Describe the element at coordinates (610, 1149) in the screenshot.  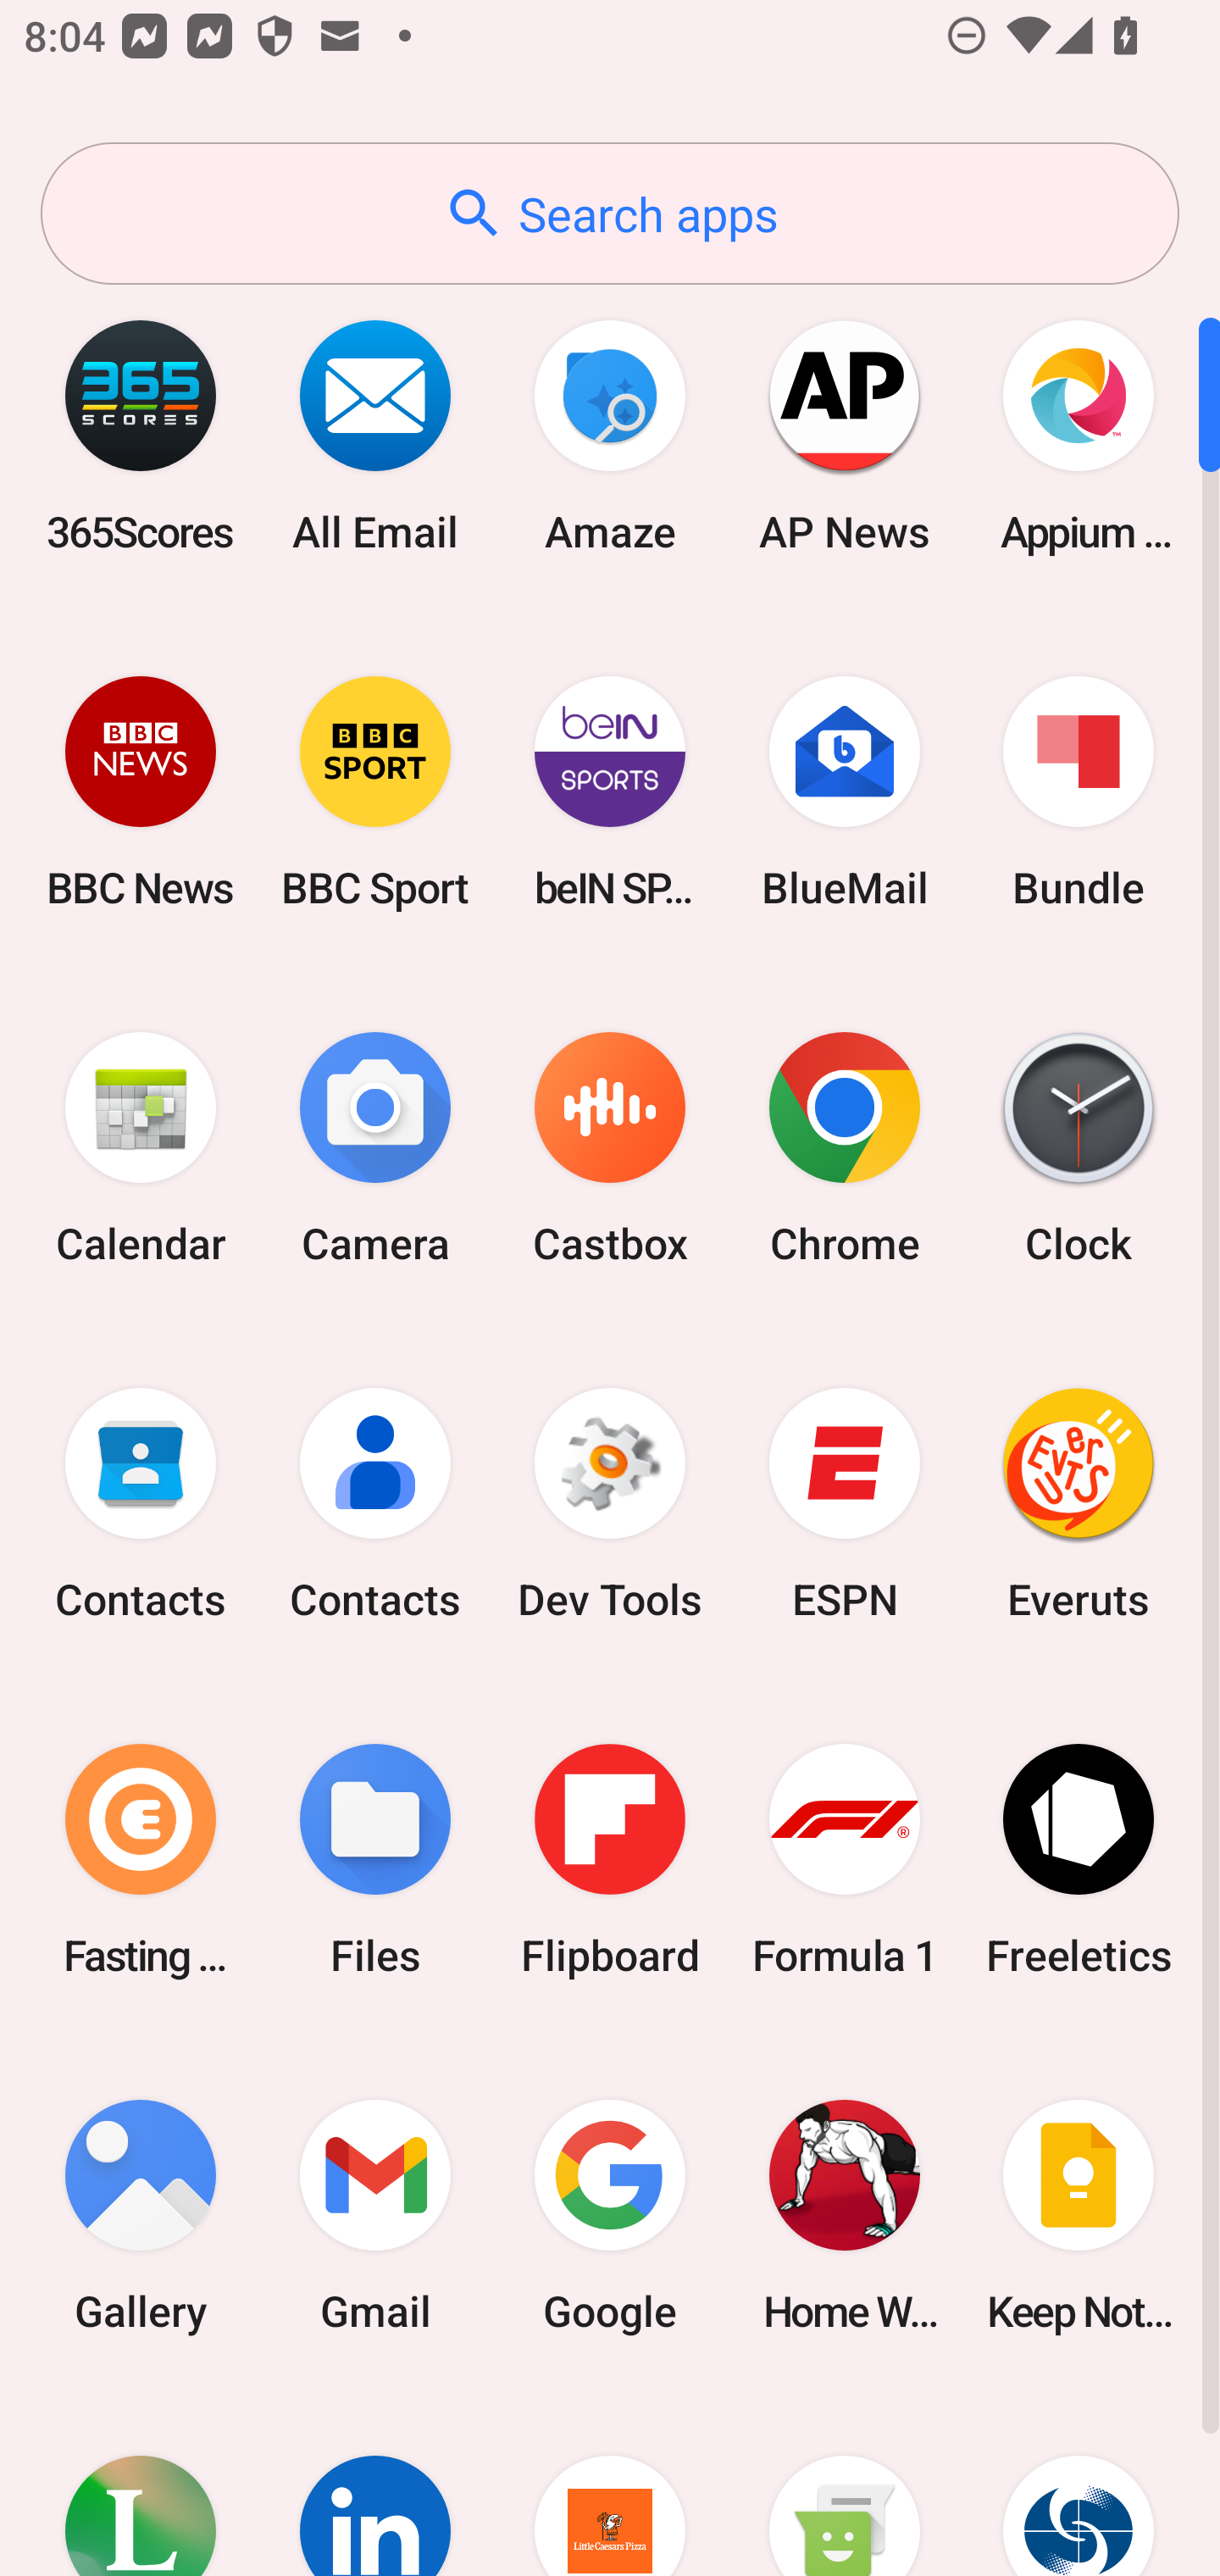
I see `Castbox` at that location.